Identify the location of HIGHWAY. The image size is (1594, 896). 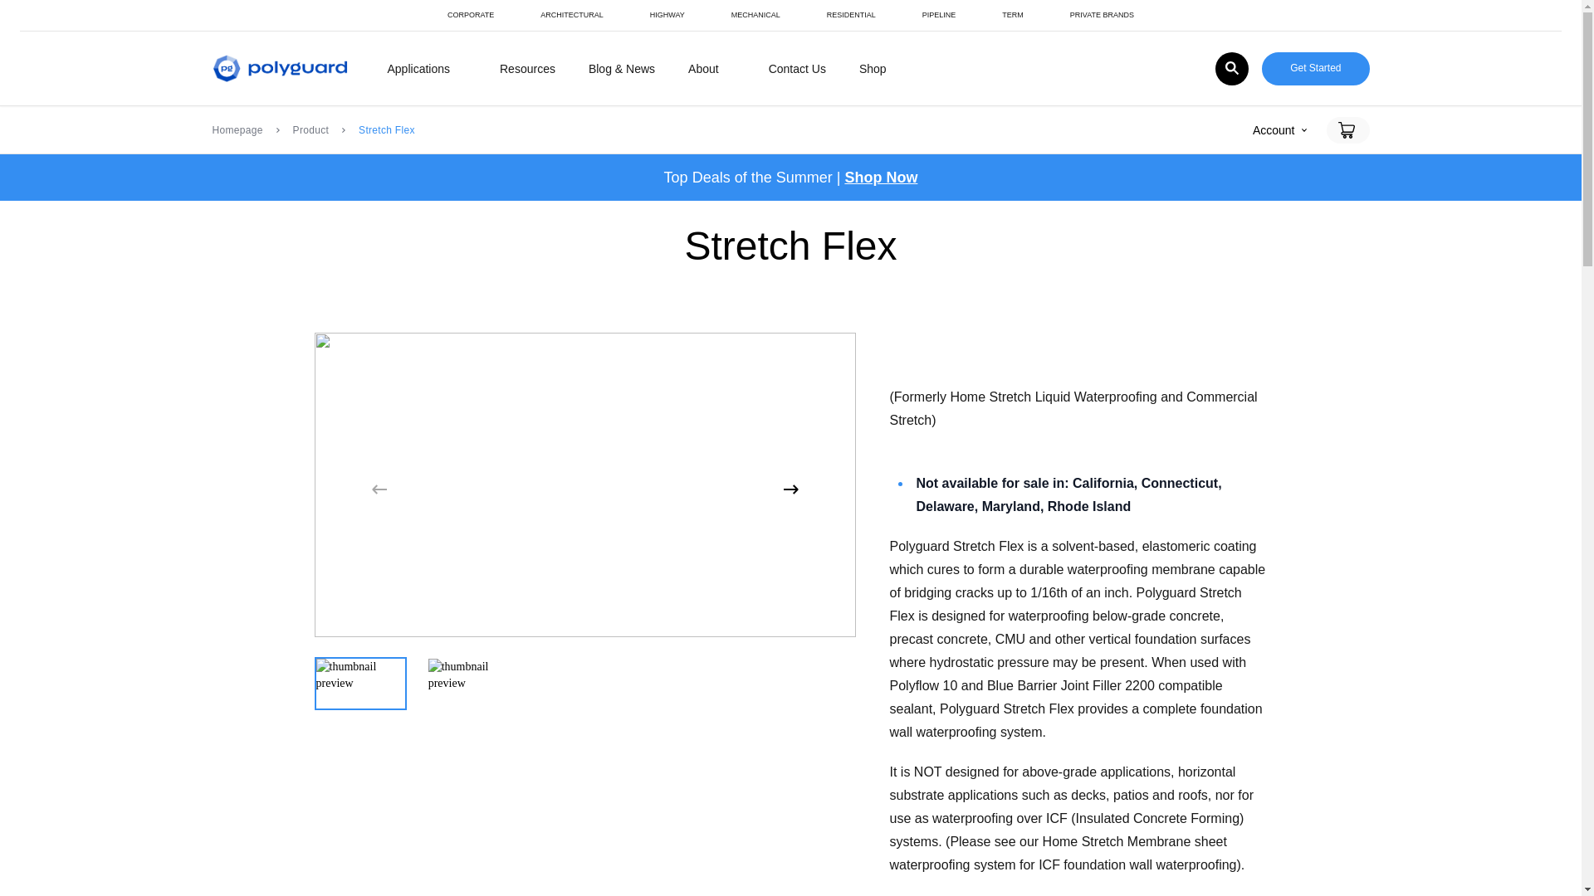
(667, 15).